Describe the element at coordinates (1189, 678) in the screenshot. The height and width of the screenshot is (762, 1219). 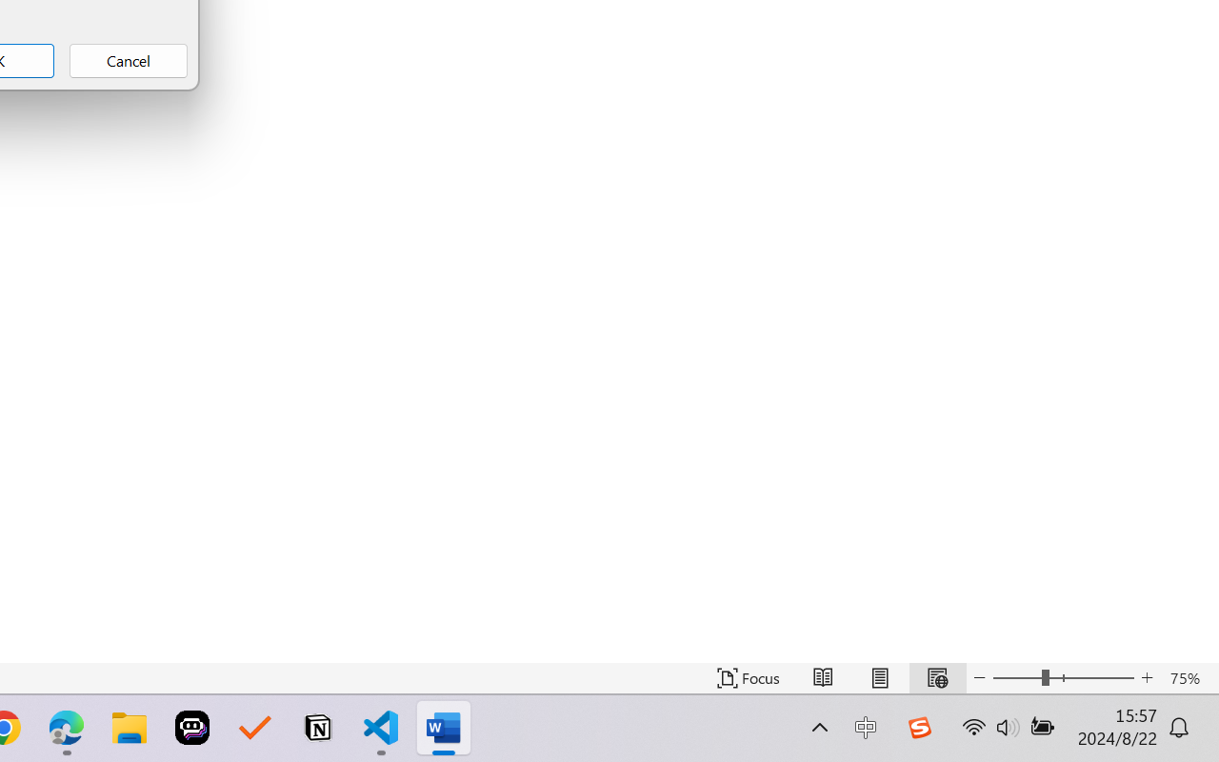
I see `Zoom 75%` at that location.